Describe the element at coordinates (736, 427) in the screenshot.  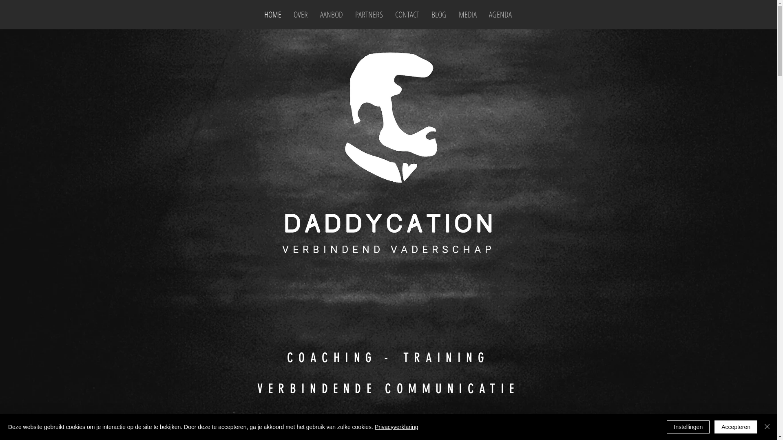
I see `Accepteren` at that location.